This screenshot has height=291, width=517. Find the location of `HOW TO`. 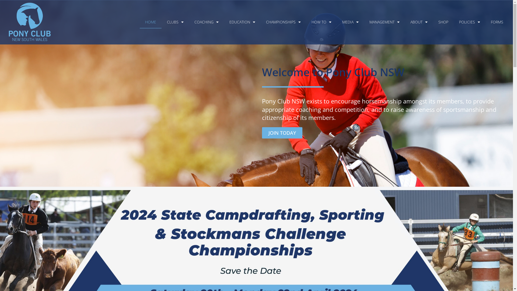

HOW TO is located at coordinates (322, 22).